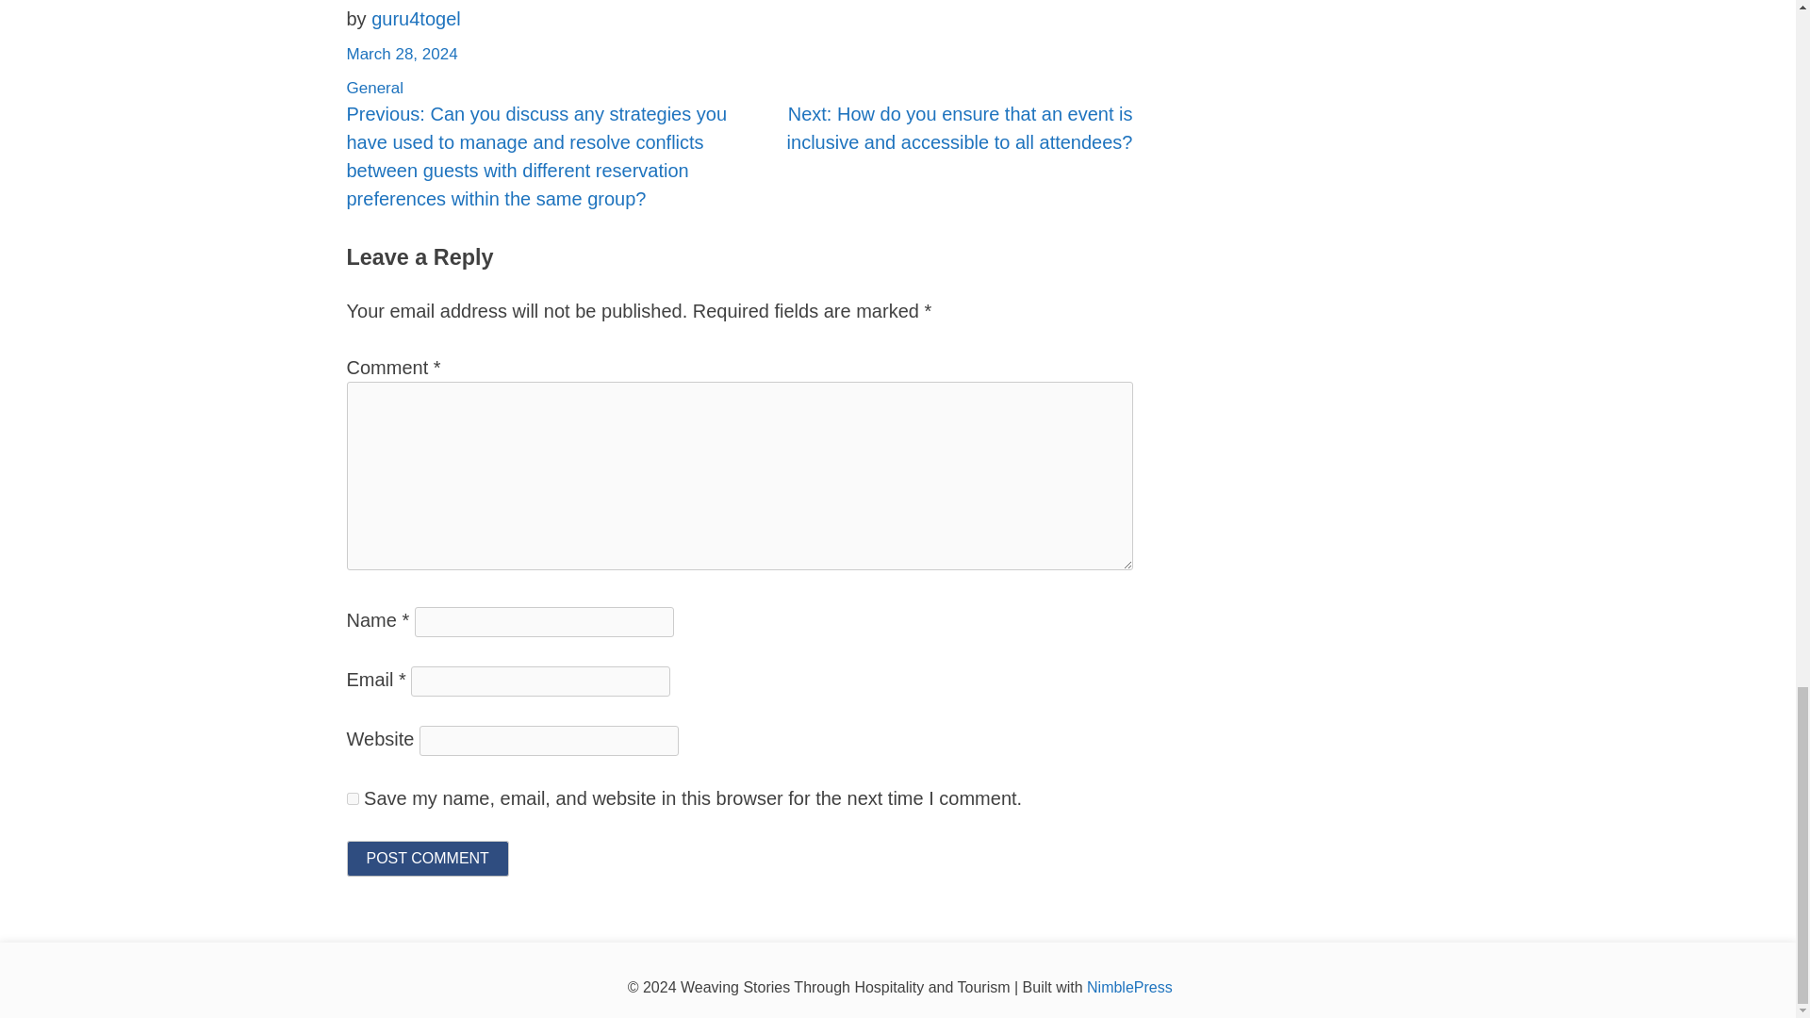 The image size is (1810, 1018). I want to click on guru4togel, so click(416, 19).